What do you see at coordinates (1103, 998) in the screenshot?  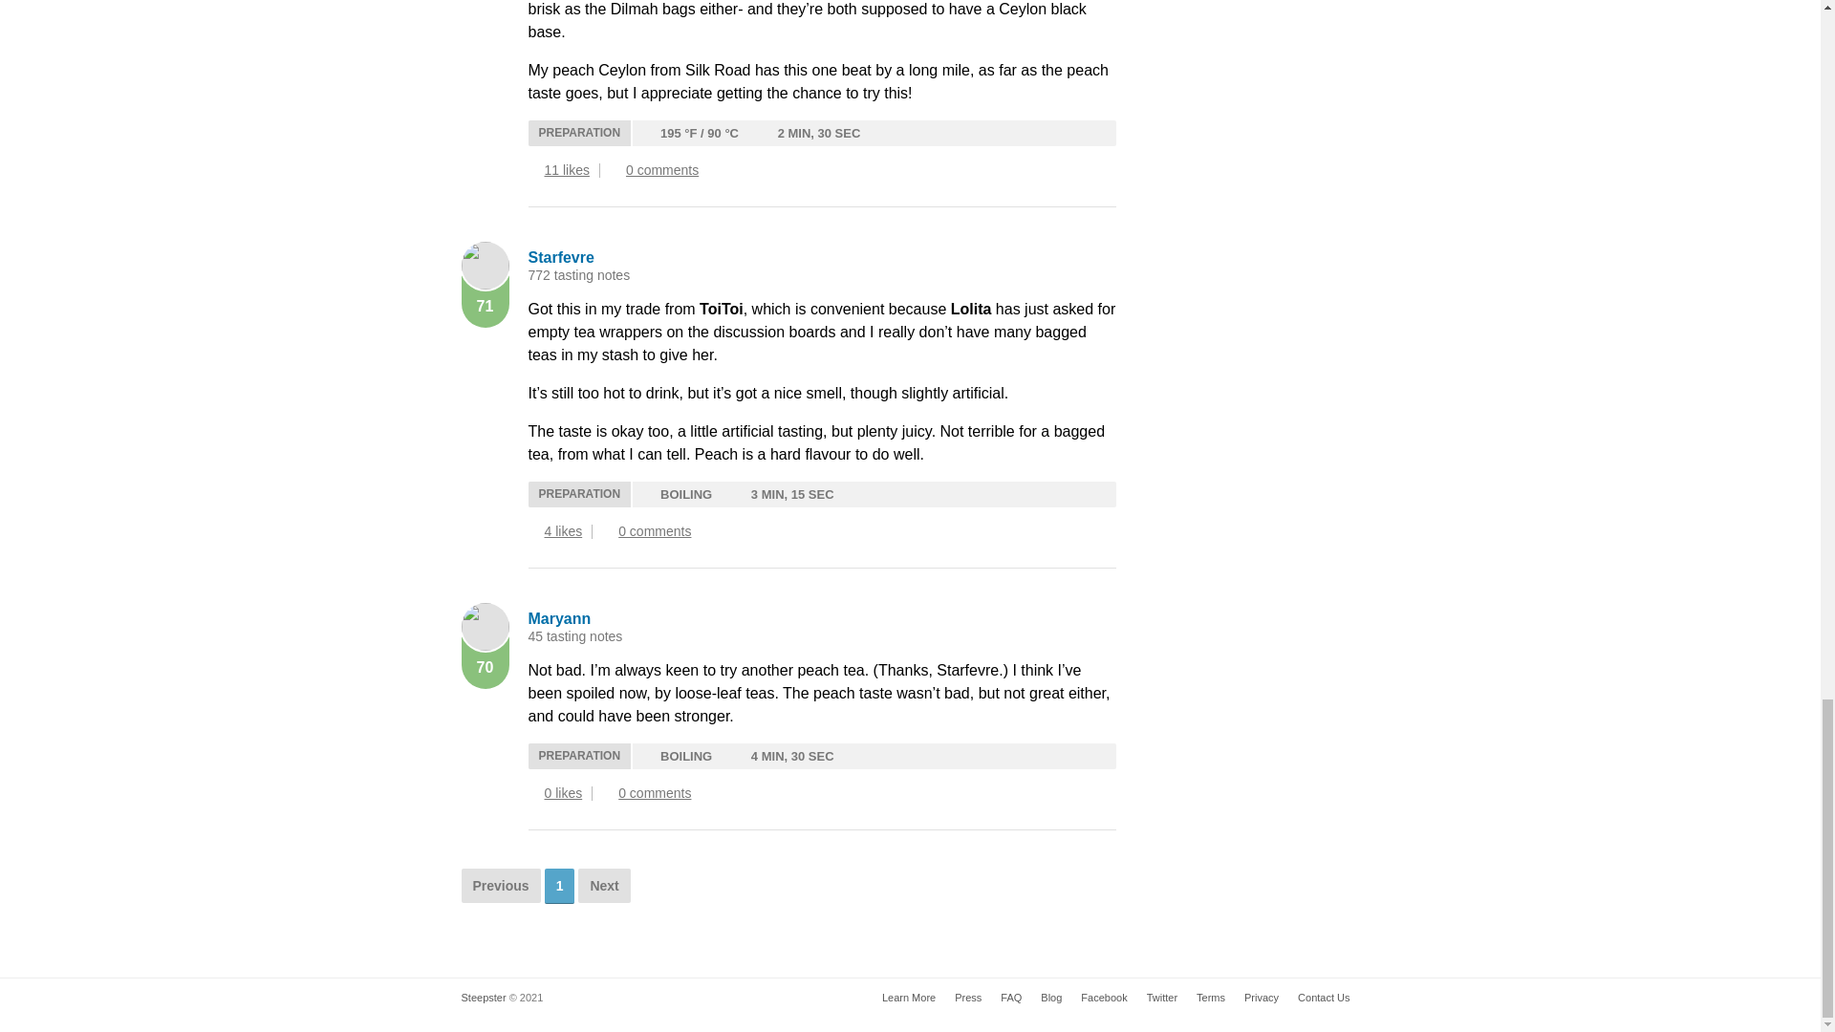 I see `Steepster on Facebook` at bounding box center [1103, 998].